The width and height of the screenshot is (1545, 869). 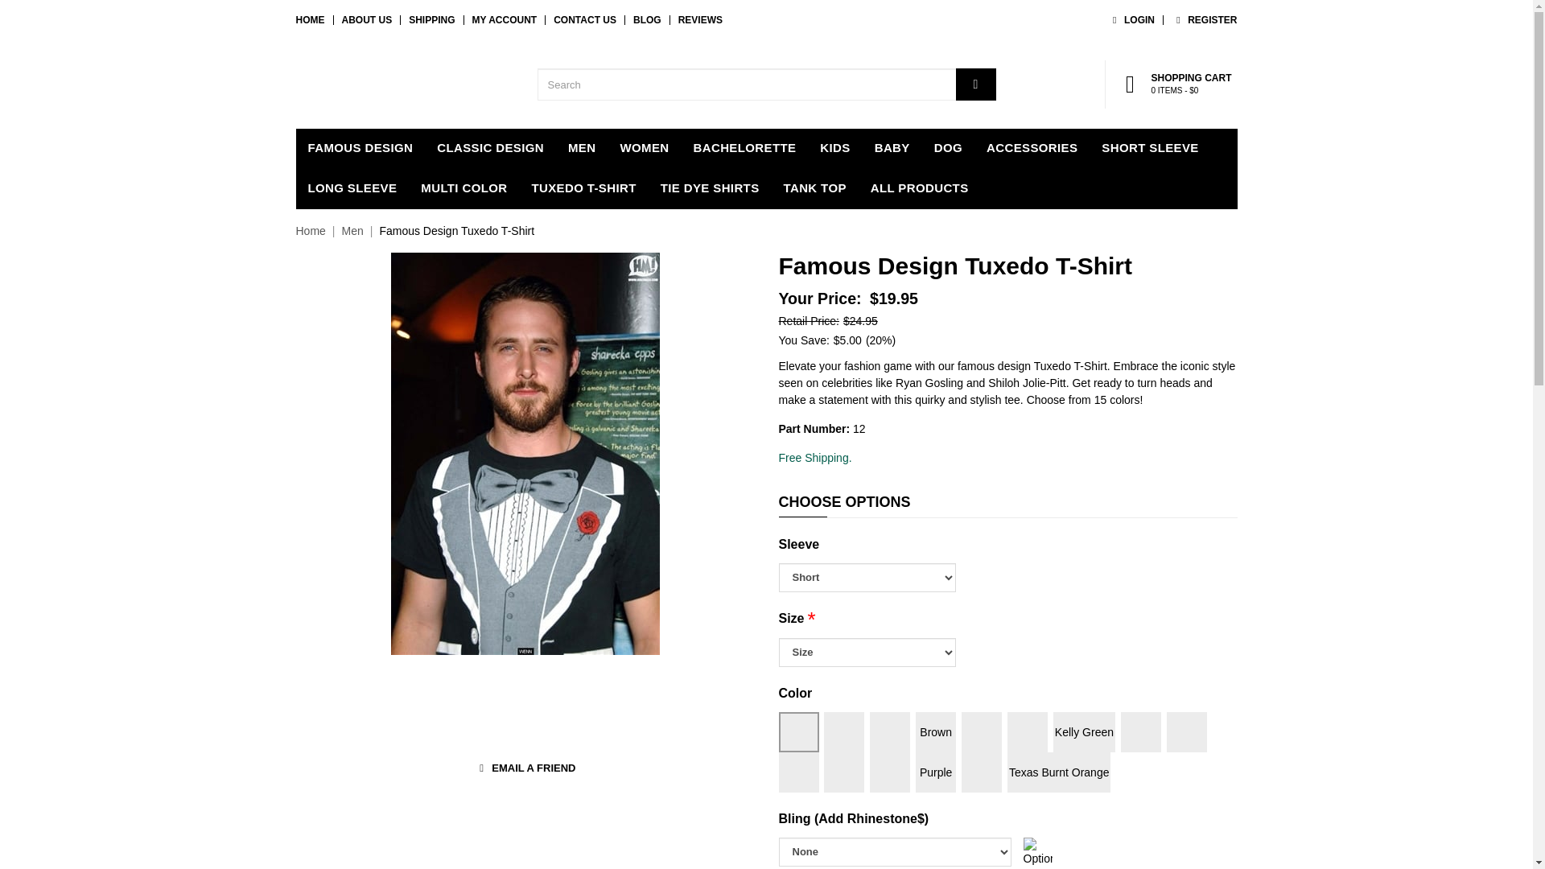 I want to click on MULTI COLOR, so click(x=463, y=188).